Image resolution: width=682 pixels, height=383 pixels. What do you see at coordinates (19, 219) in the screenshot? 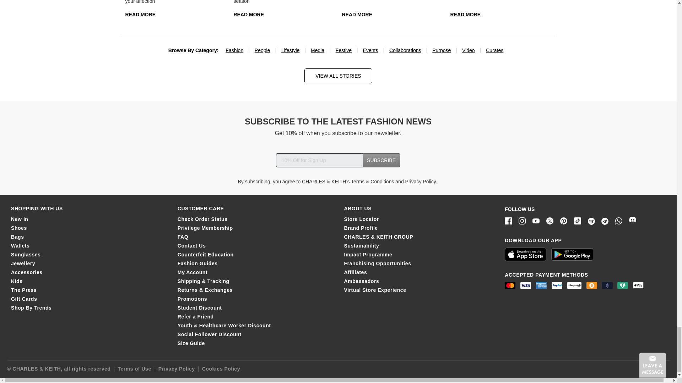
I see `New In` at bounding box center [19, 219].